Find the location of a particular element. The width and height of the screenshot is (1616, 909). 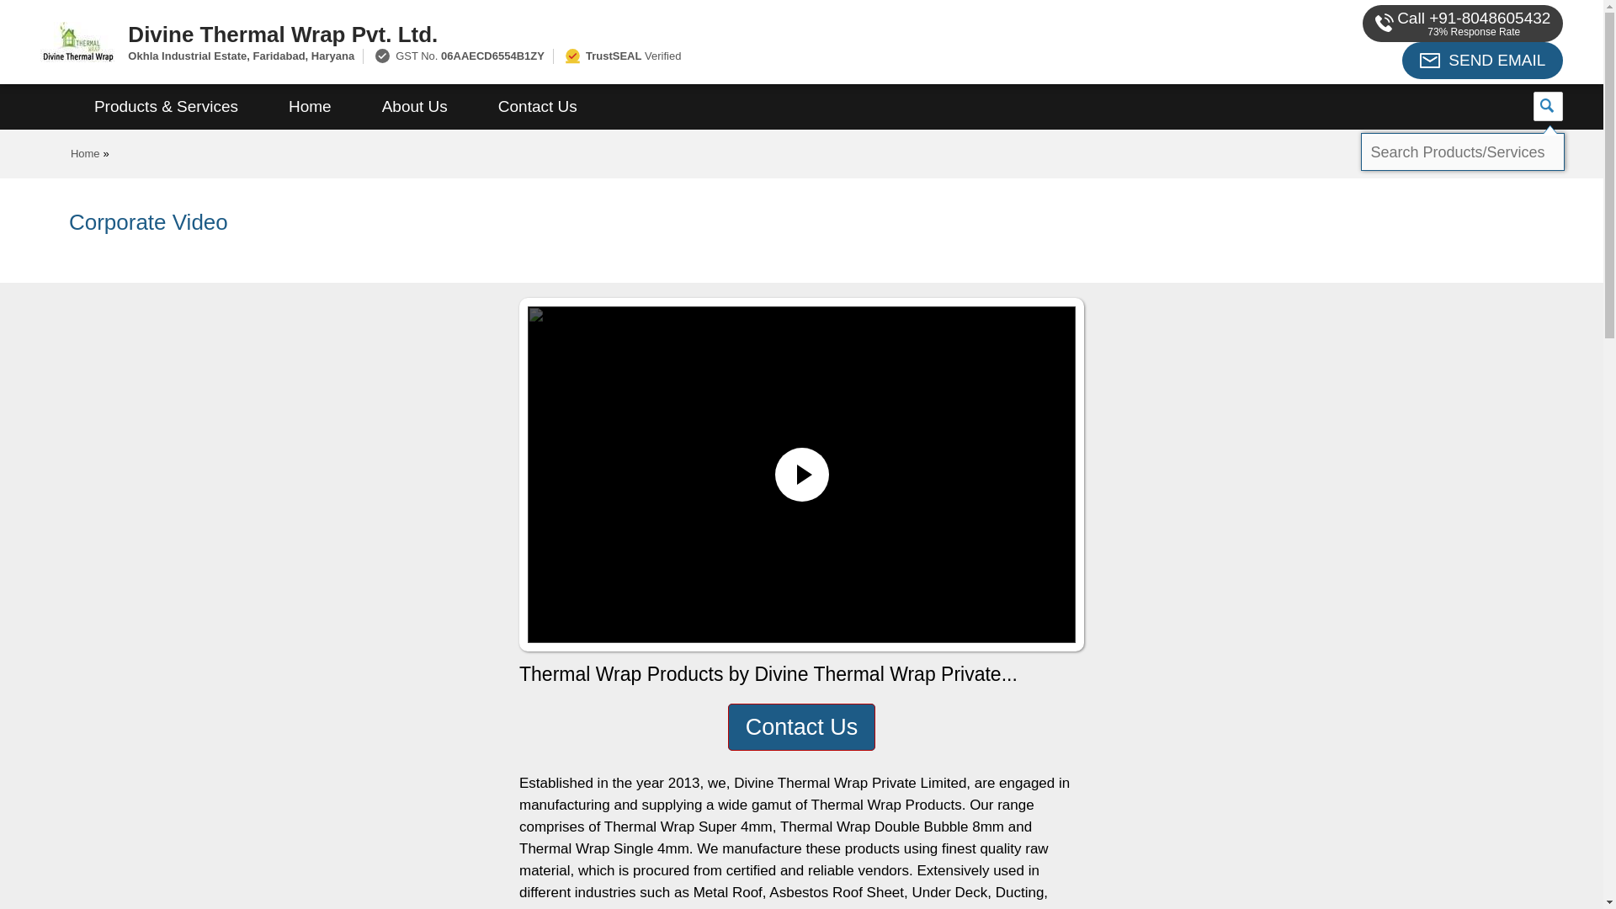

Home is located at coordinates (310, 107).